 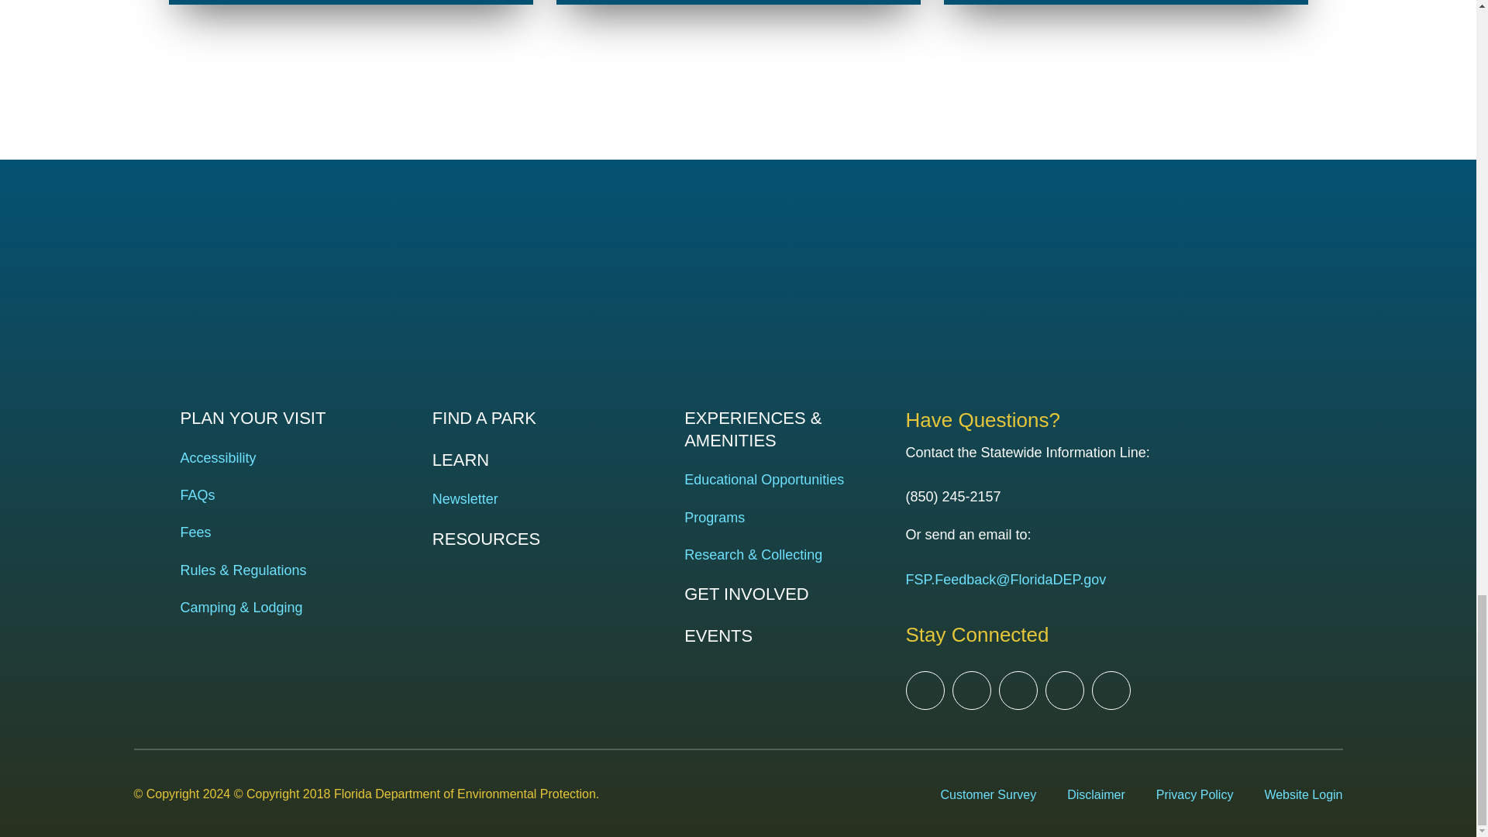 What do you see at coordinates (542, 539) in the screenshot?
I see `RESOURCES` at bounding box center [542, 539].